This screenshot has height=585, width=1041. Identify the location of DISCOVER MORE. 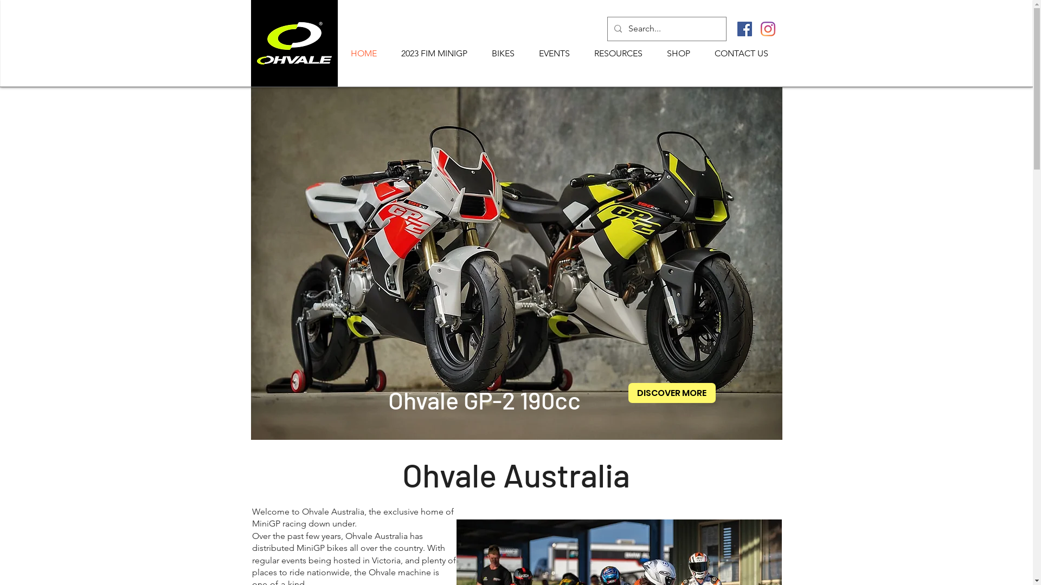
(671, 393).